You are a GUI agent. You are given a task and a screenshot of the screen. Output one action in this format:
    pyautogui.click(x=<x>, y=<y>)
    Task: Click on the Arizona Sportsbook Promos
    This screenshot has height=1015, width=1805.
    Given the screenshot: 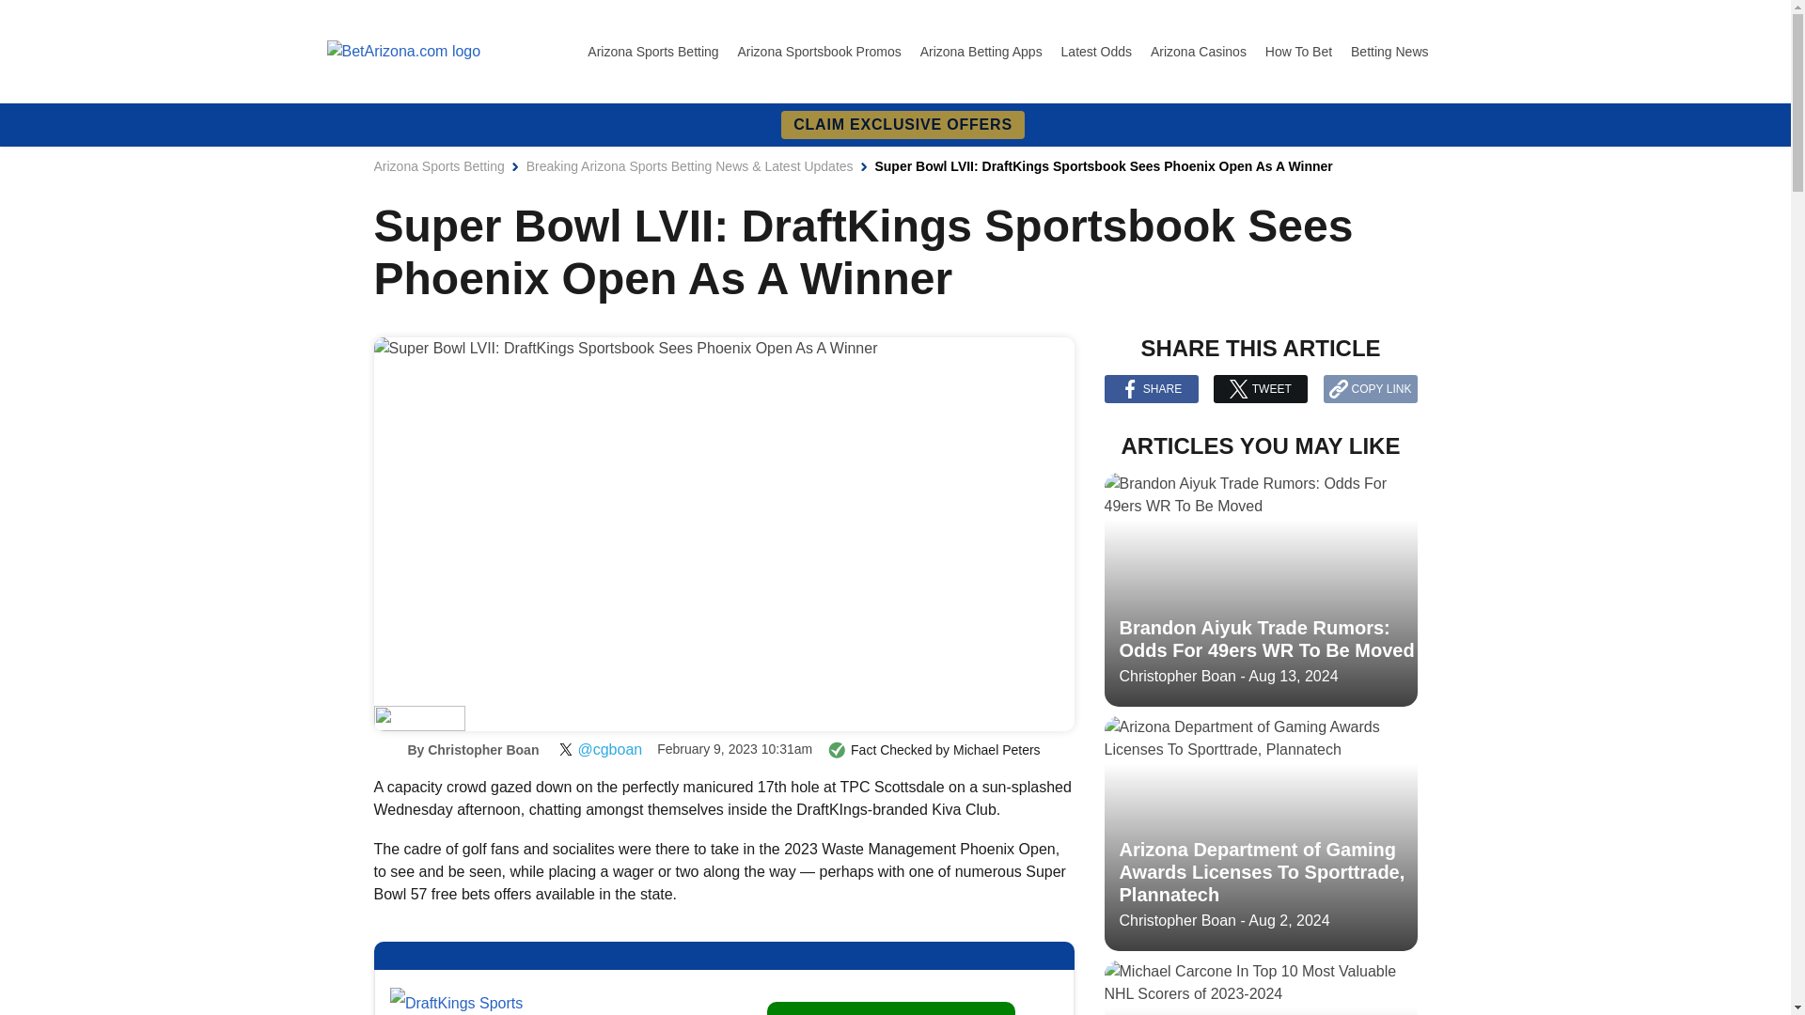 What is the action you would take?
    pyautogui.click(x=820, y=51)
    